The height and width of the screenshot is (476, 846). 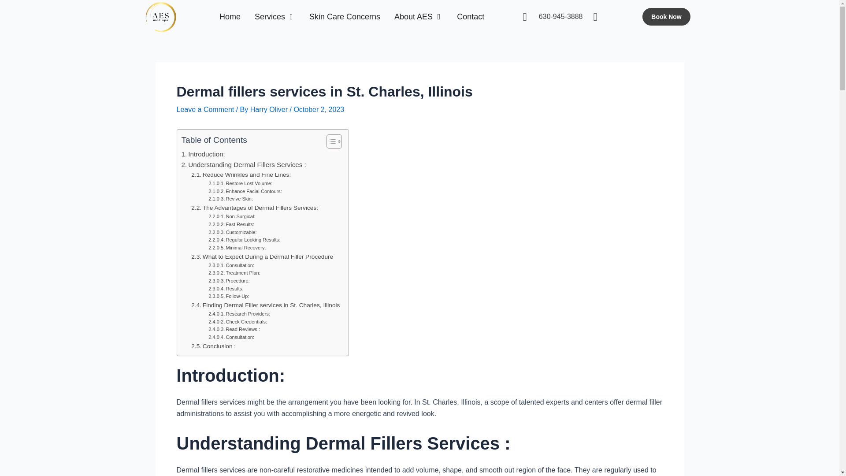 I want to click on View all posts by Harry Oliver, so click(x=270, y=109).